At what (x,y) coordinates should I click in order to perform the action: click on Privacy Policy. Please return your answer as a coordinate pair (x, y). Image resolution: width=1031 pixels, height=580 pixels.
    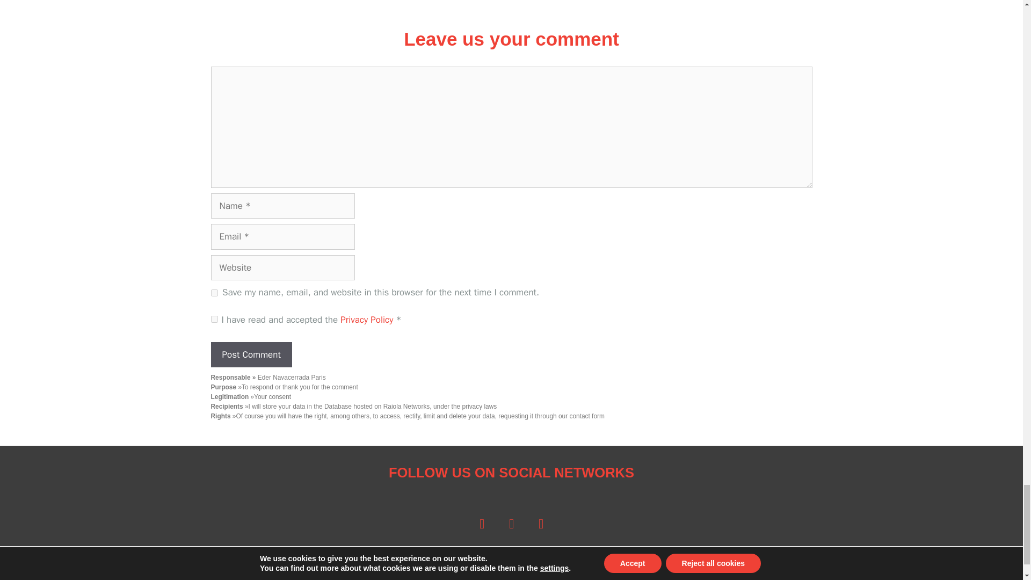
    Looking at the image, I should click on (368, 320).